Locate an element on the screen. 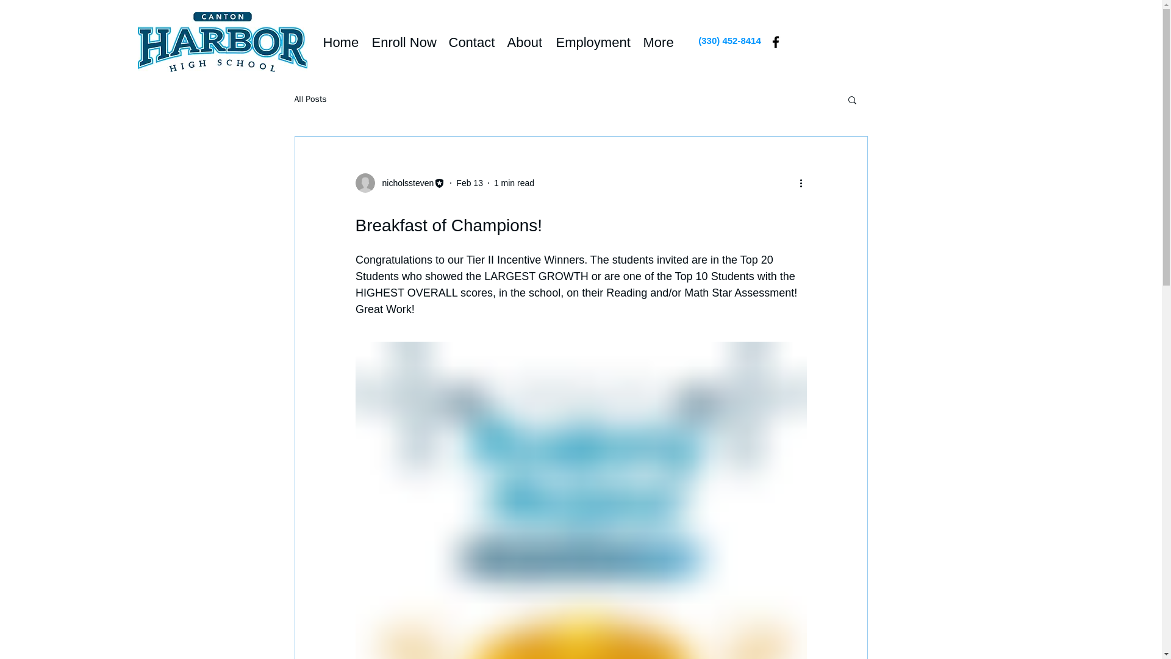 This screenshot has width=1171, height=659. Employment is located at coordinates (593, 42).